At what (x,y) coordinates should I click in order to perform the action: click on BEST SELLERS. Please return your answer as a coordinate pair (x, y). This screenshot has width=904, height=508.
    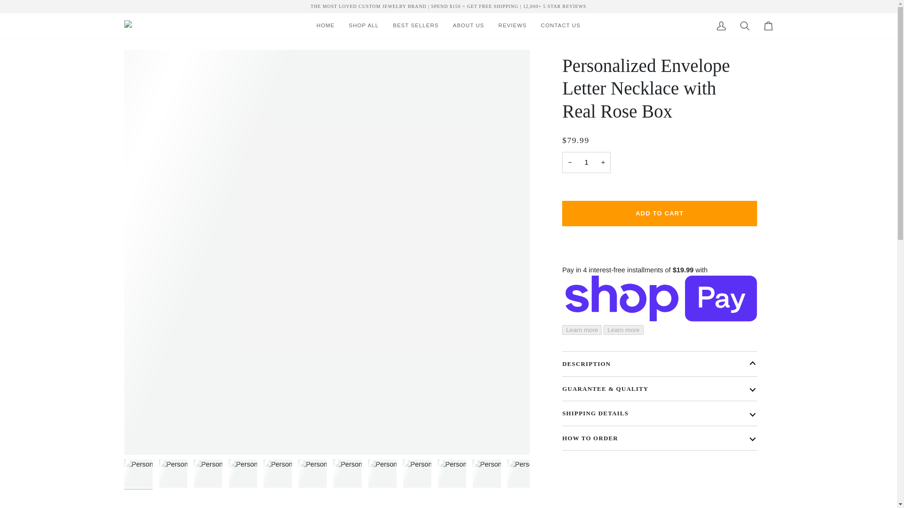
    Looking at the image, I should click on (415, 25).